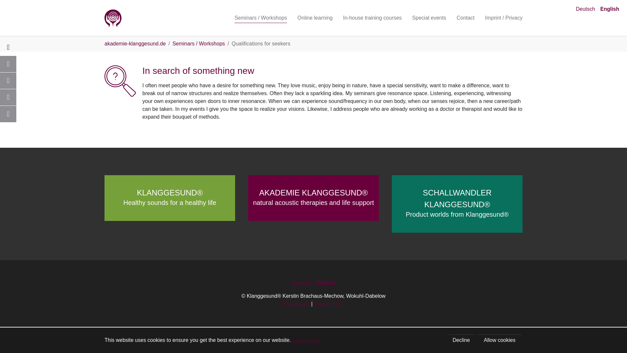 The height and width of the screenshot is (353, 627). What do you see at coordinates (315, 18) in the screenshot?
I see `Online learning` at bounding box center [315, 18].